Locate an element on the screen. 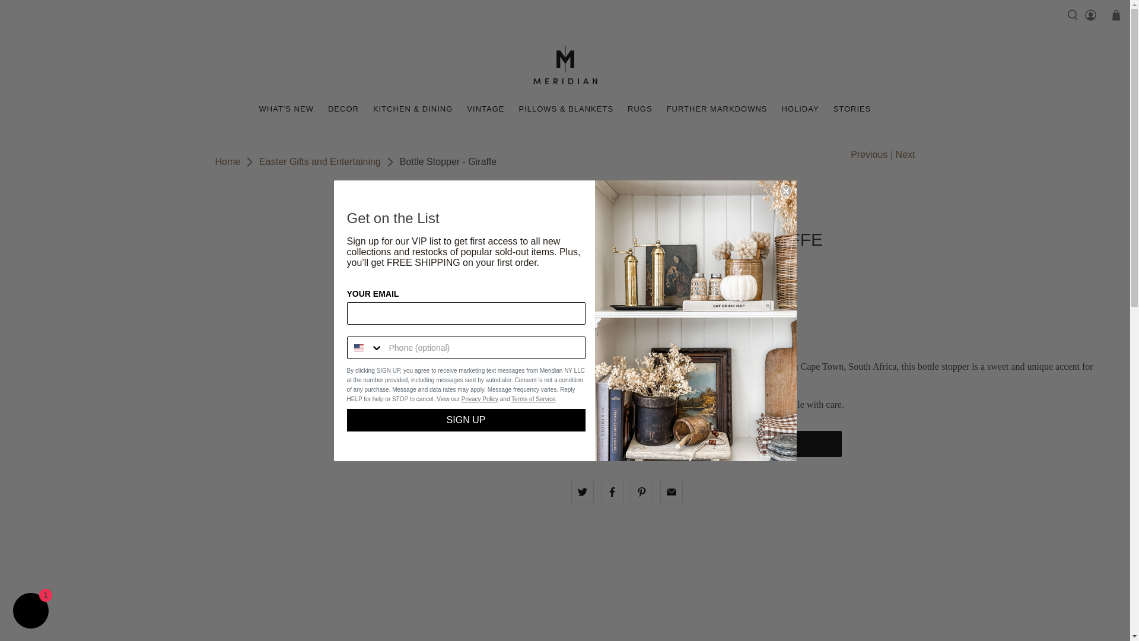 This screenshot has width=1139, height=641. Next is located at coordinates (905, 155).